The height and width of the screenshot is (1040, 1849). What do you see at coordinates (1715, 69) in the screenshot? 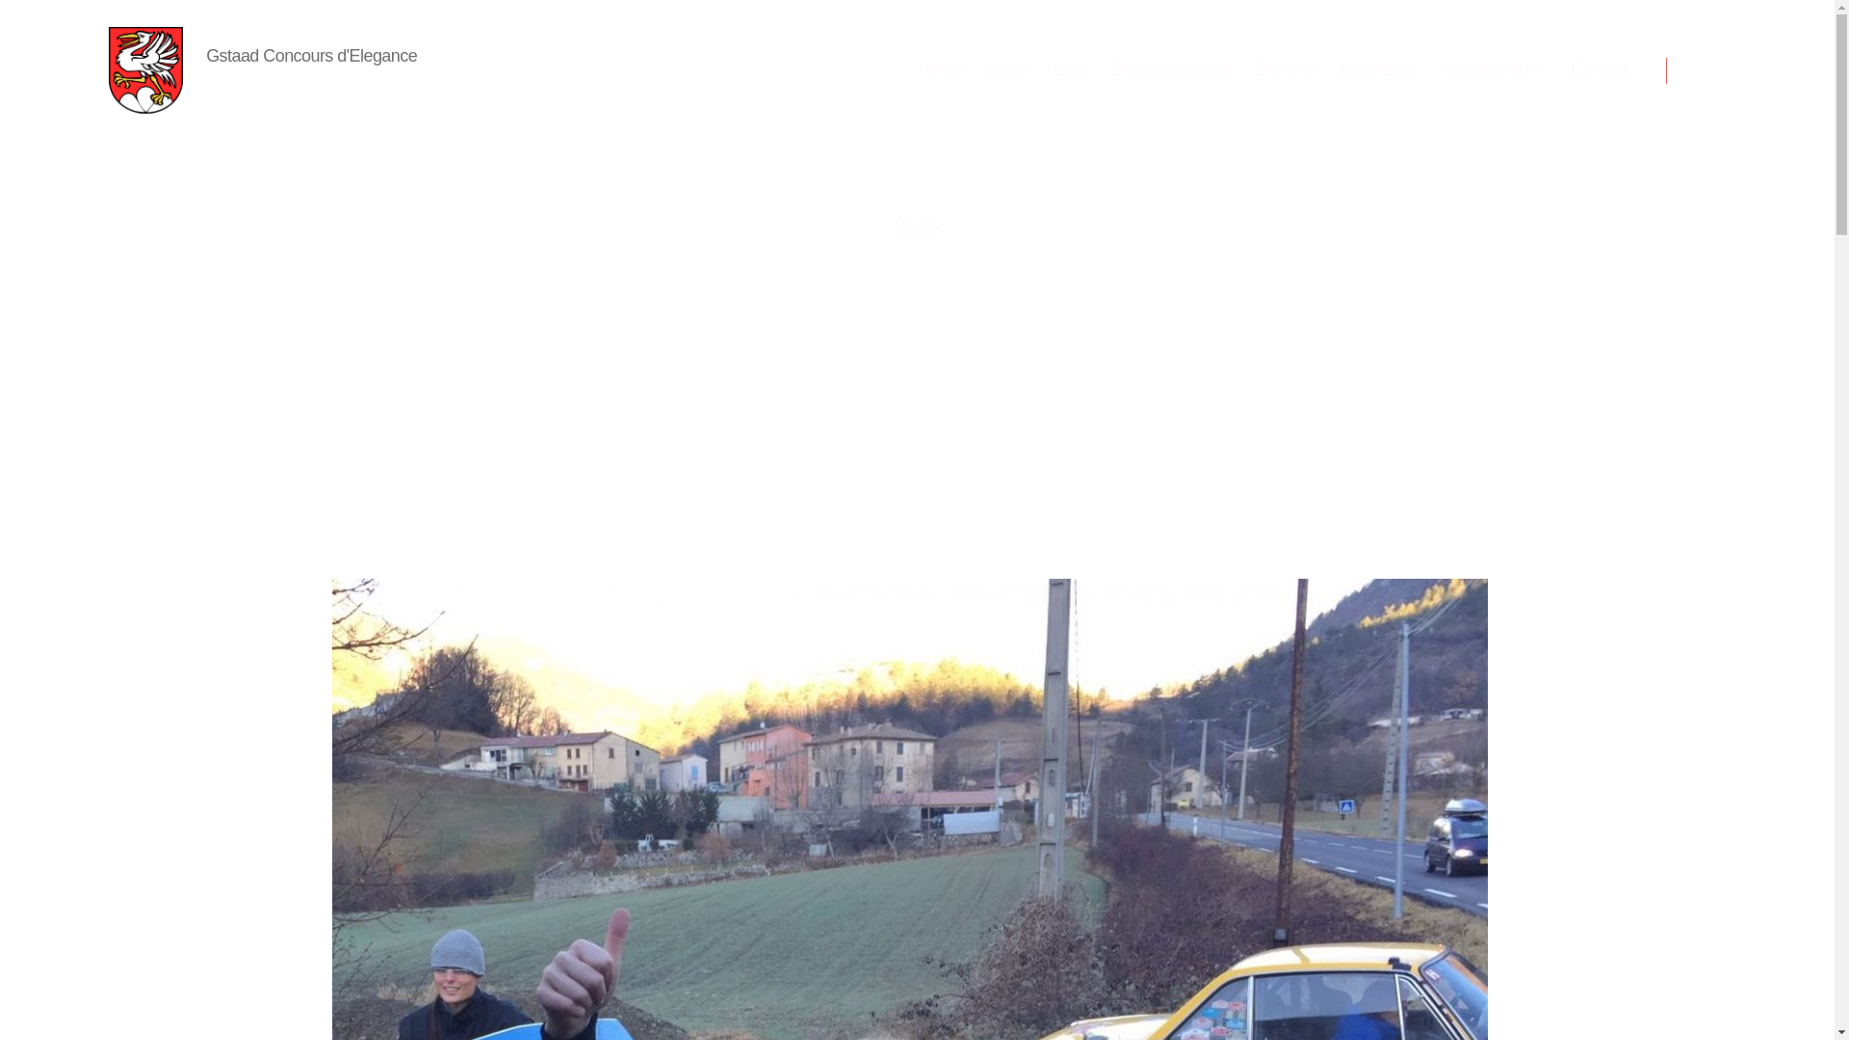
I see `Search` at bounding box center [1715, 69].